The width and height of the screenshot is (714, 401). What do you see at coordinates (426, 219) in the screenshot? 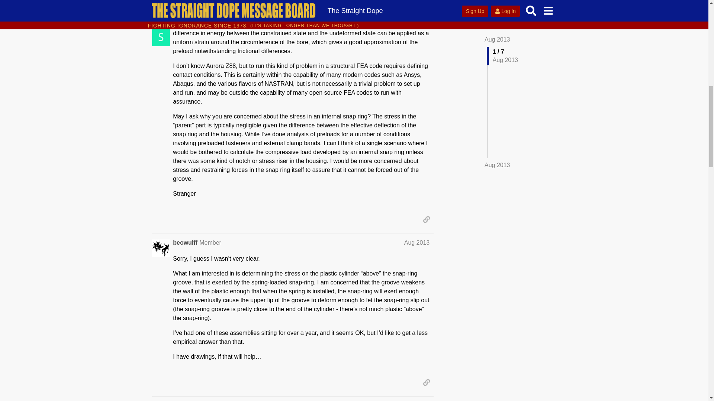
I see `share a link to this post` at bounding box center [426, 219].